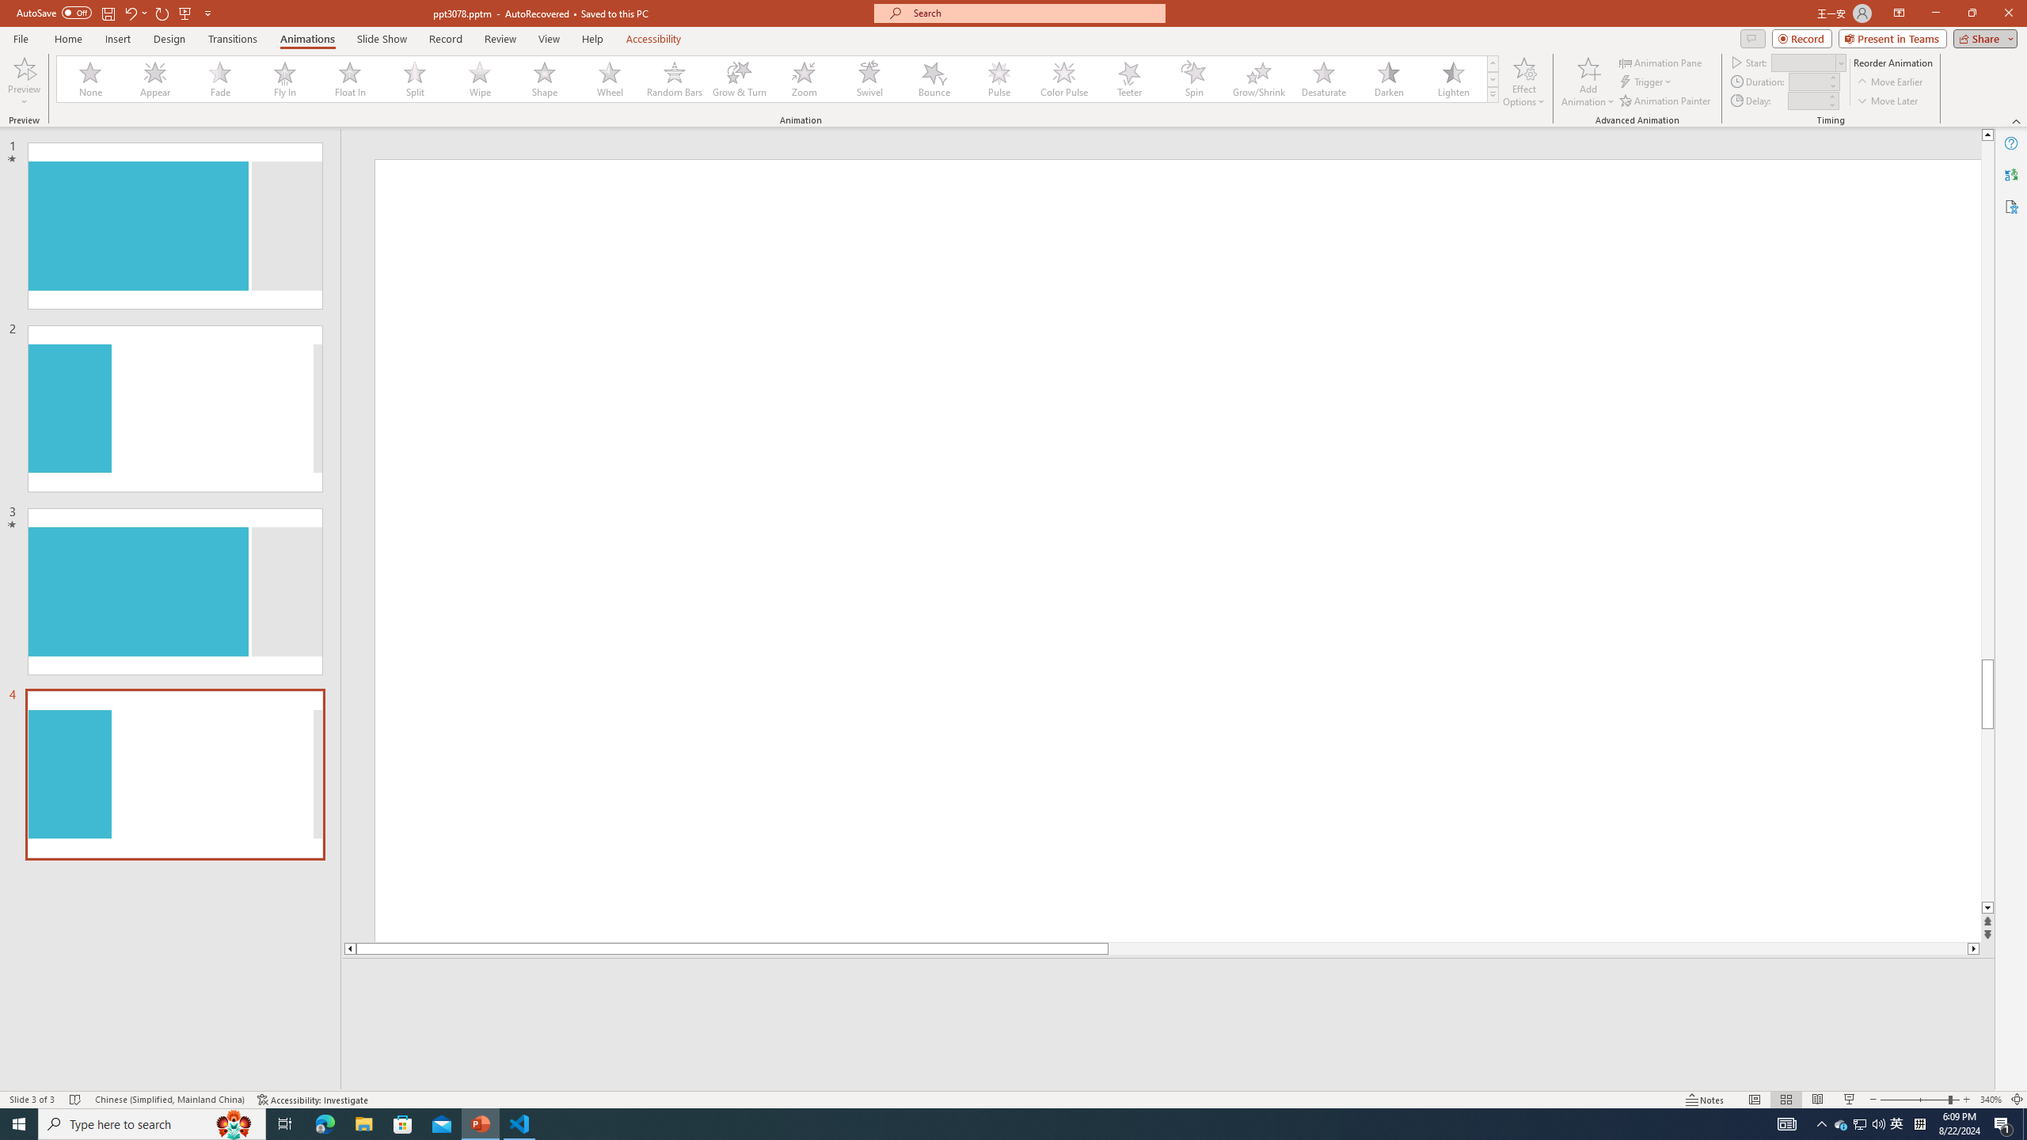 The image size is (2027, 1140). What do you see at coordinates (1889, 82) in the screenshot?
I see `Move Earlier` at bounding box center [1889, 82].